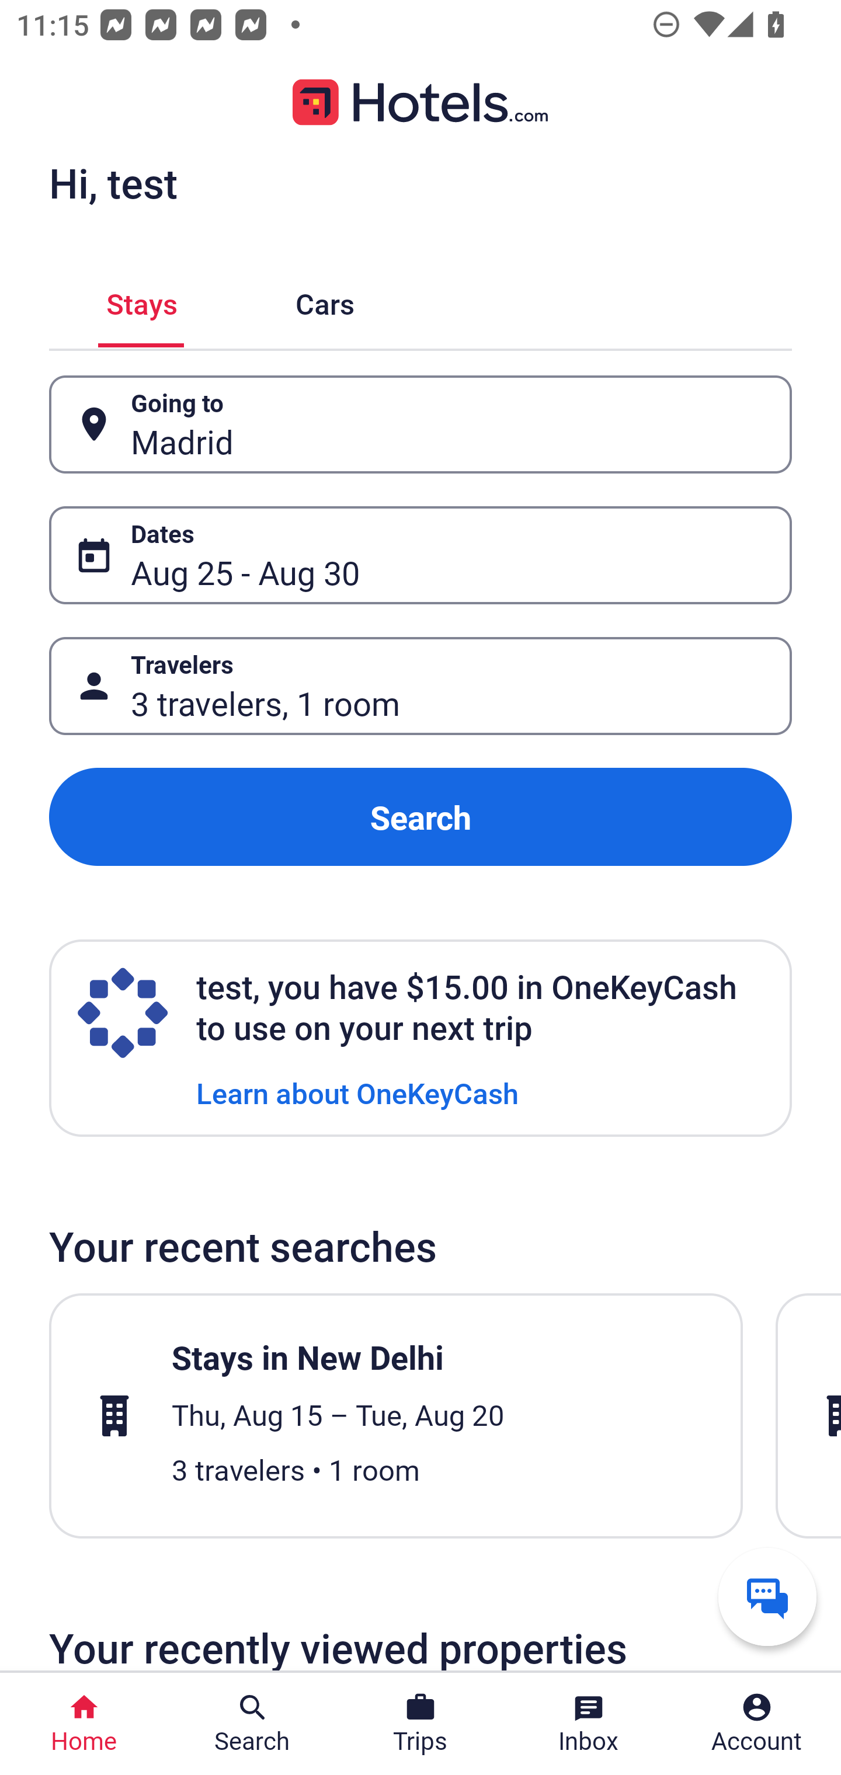 The height and width of the screenshot is (1775, 841). What do you see at coordinates (420, 425) in the screenshot?
I see `Going to Button Madrid` at bounding box center [420, 425].